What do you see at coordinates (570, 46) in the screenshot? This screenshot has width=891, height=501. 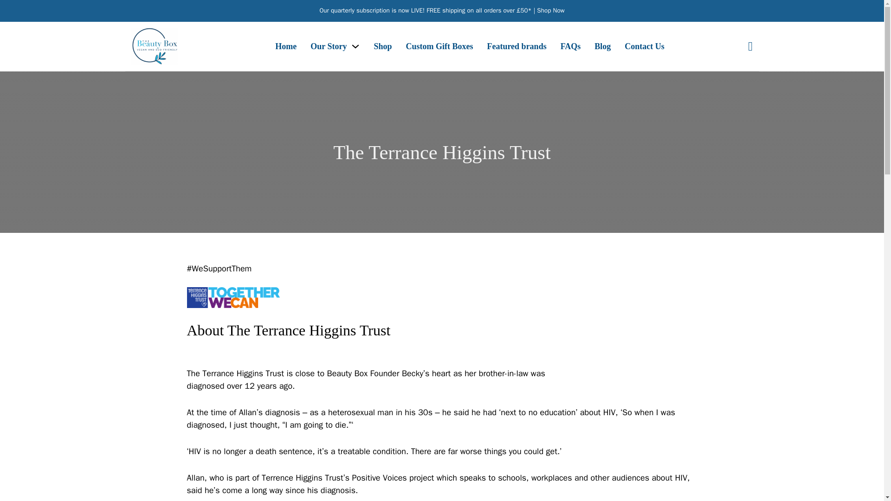 I see `FAQs` at bounding box center [570, 46].